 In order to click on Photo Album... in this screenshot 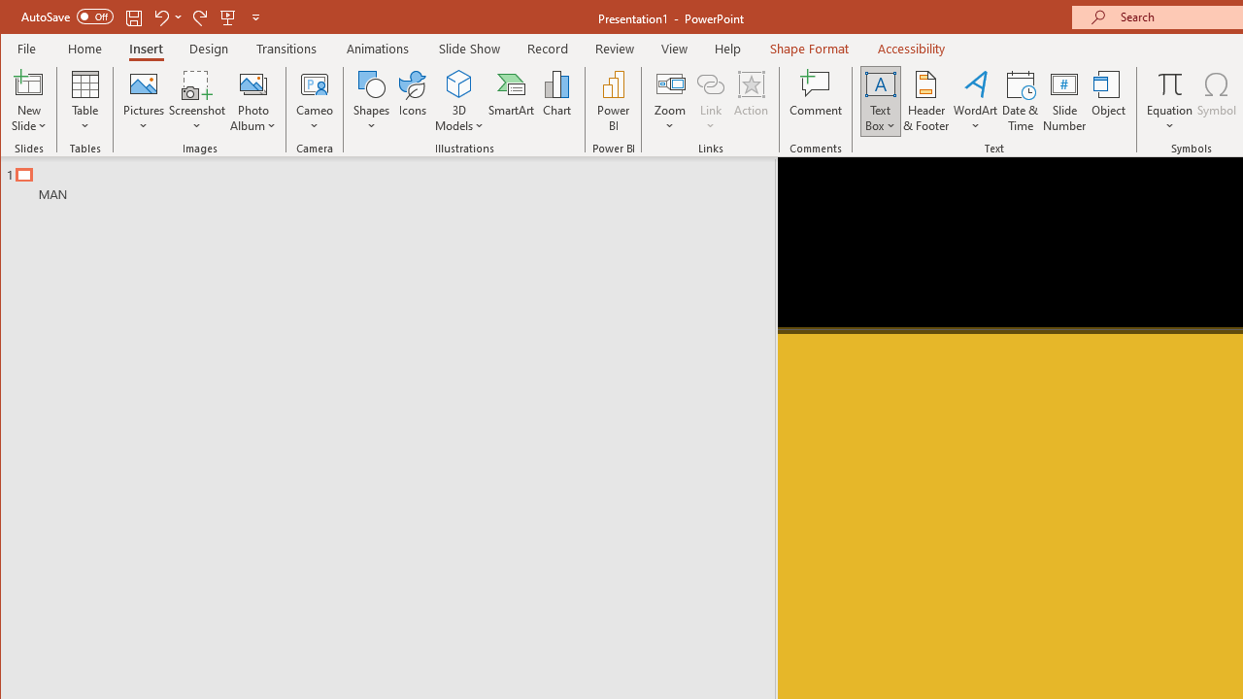, I will do `click(252, 101)`.